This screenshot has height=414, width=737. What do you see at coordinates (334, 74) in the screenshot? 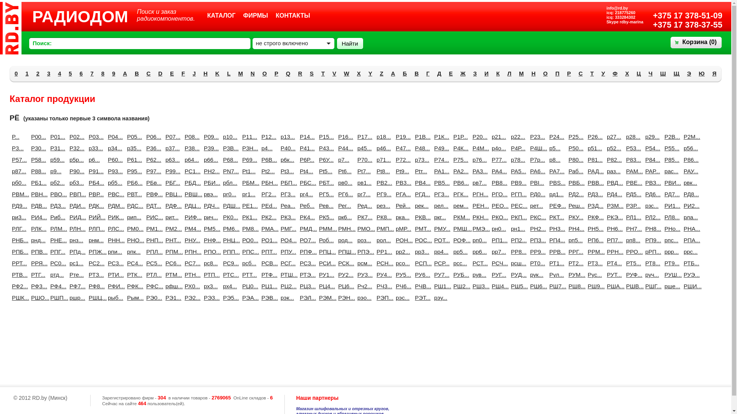
I see `V` at bounding box center [334, 74].